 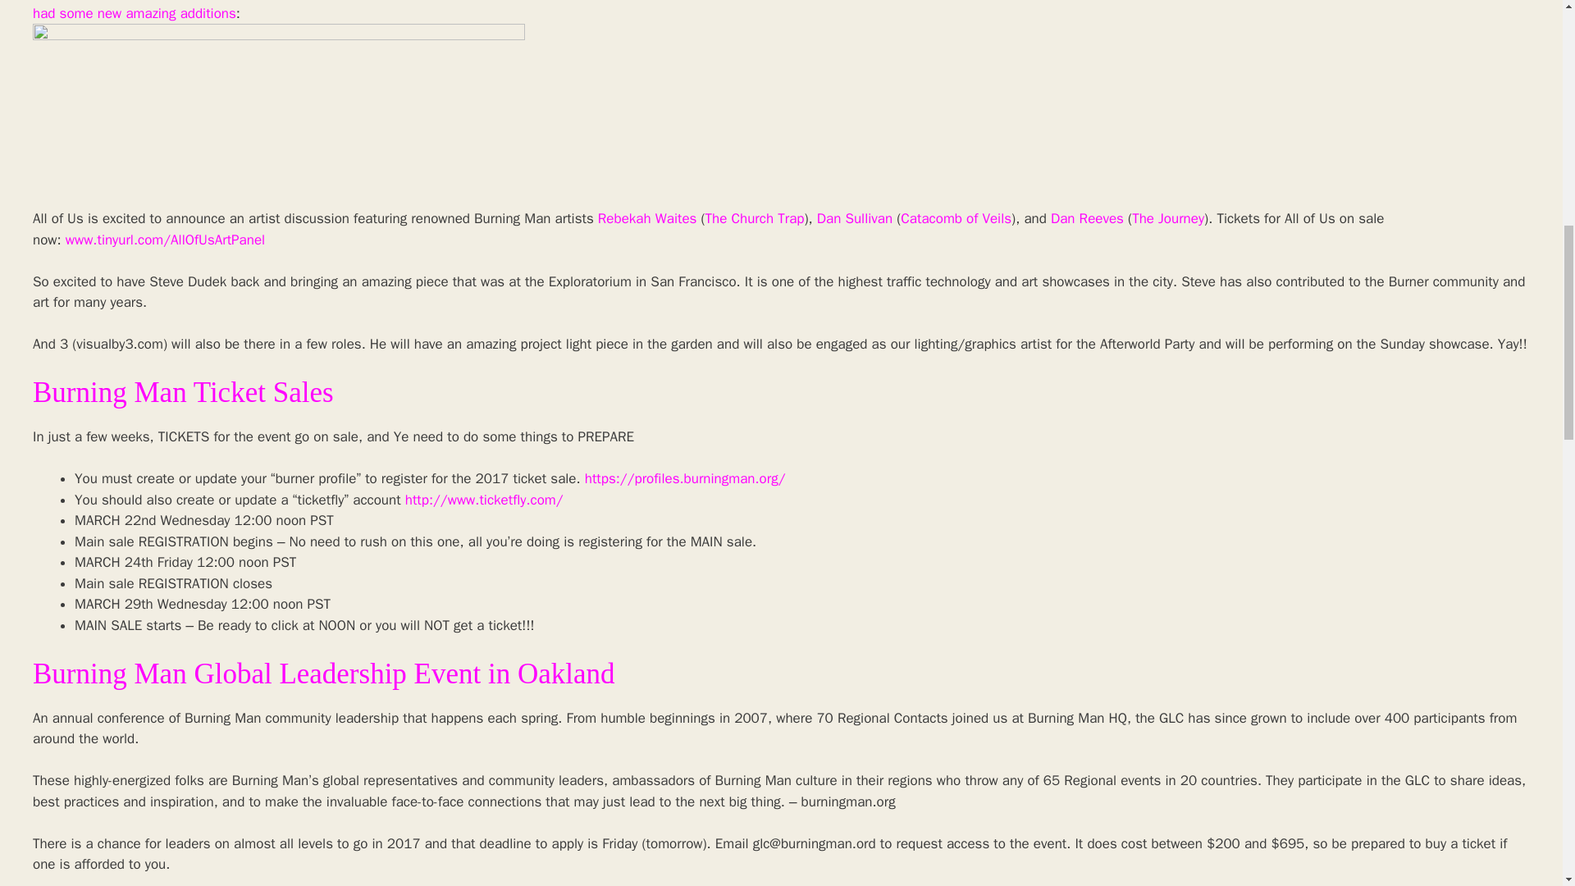 I want to click on Catacomb of Veils, so click(x=956, y=218).